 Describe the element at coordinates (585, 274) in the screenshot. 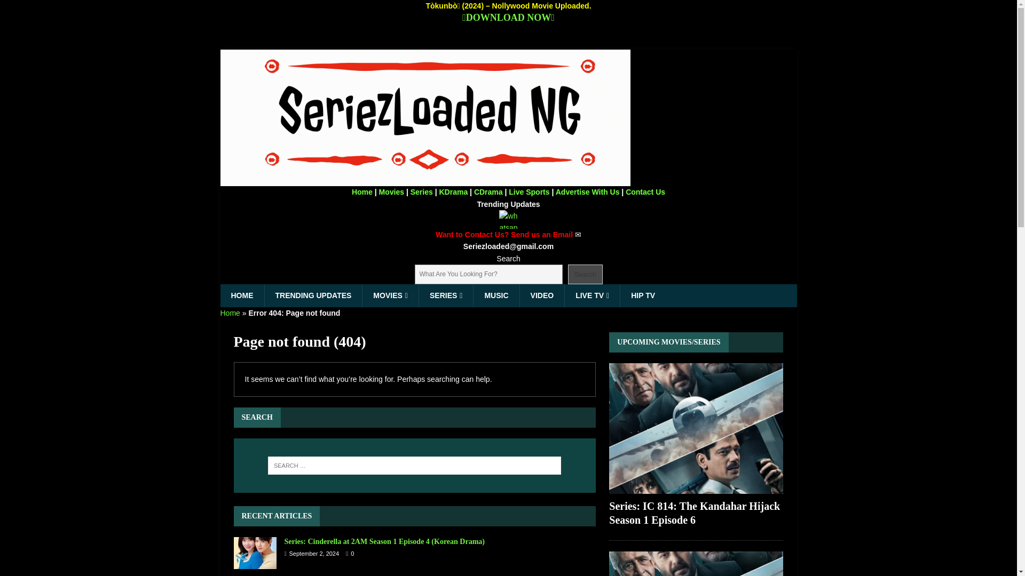

I see `Search` at that location.